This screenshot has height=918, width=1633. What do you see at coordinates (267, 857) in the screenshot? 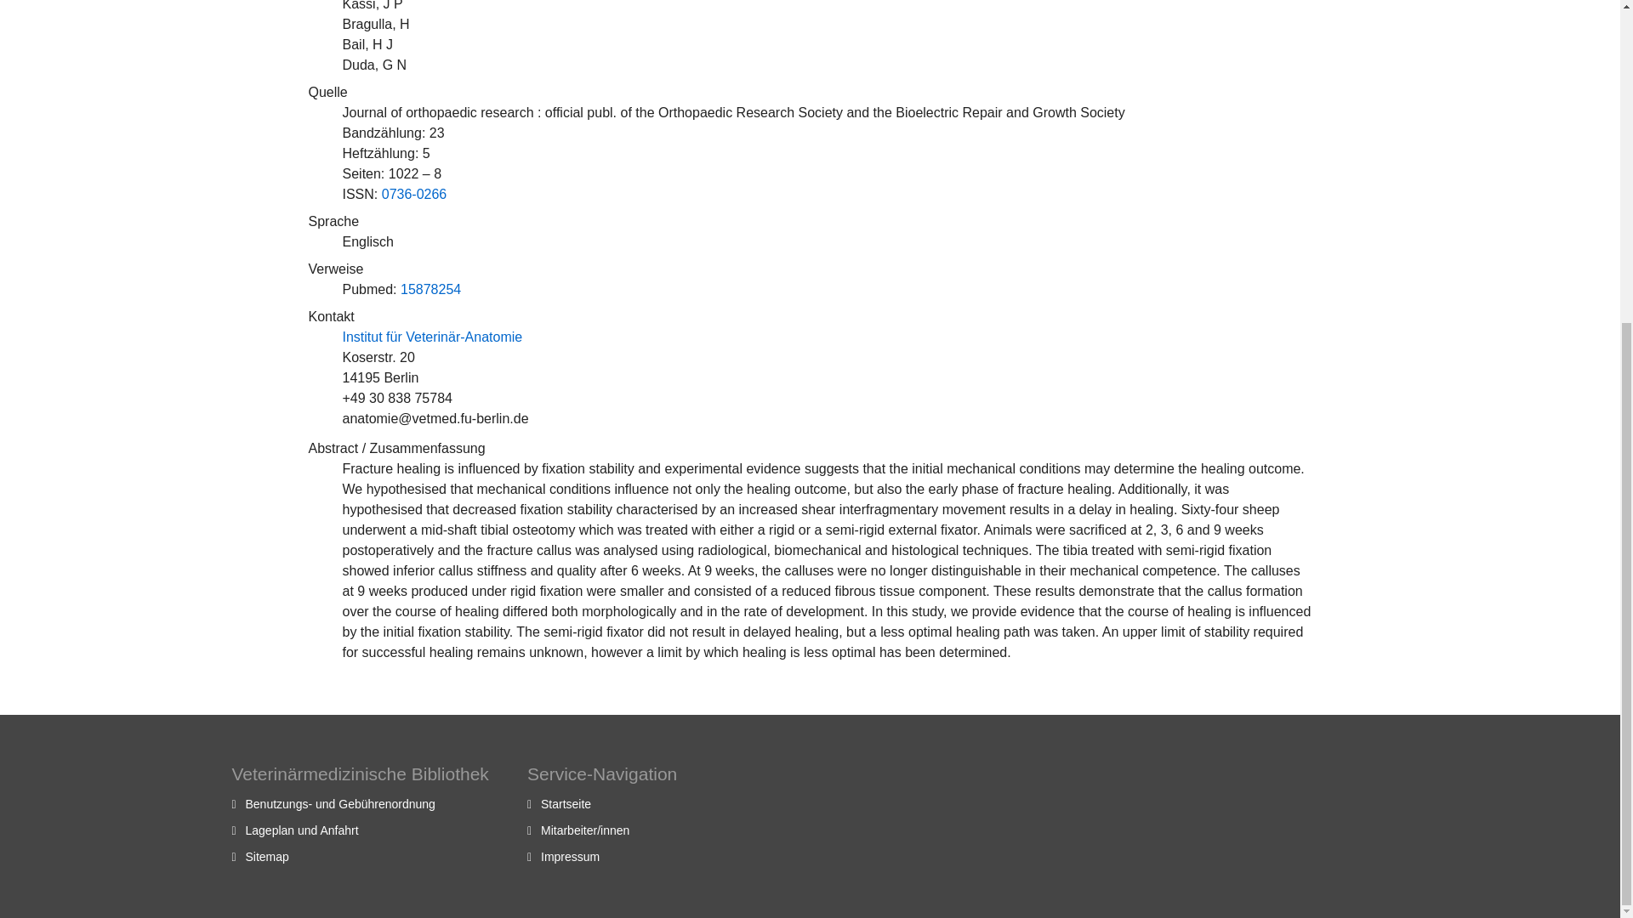
I see `Sitemap` at bounding box center [267, 857].